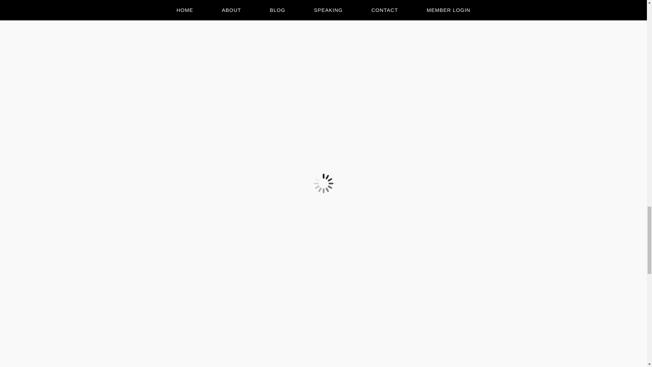  I want to click on book tours, so click(443, 269).